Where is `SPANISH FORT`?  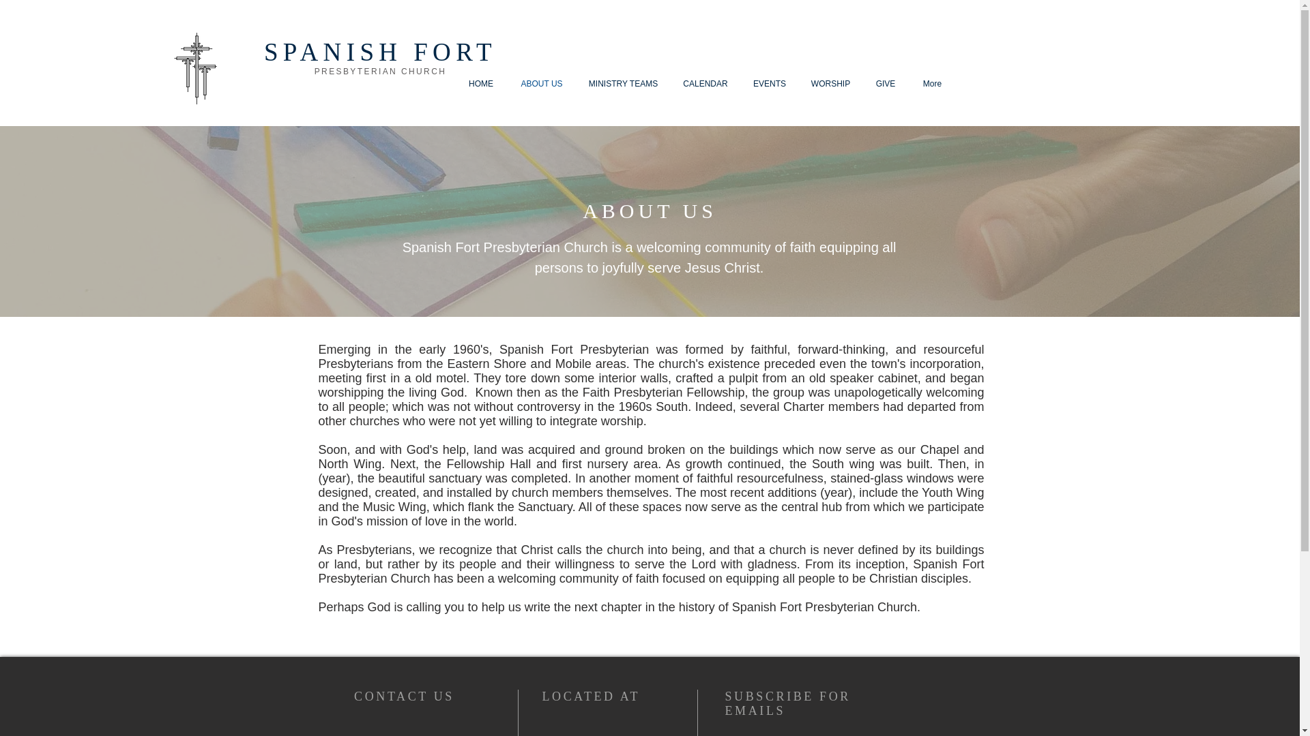 SPANISH FORT is located at coordinates (380, 52).